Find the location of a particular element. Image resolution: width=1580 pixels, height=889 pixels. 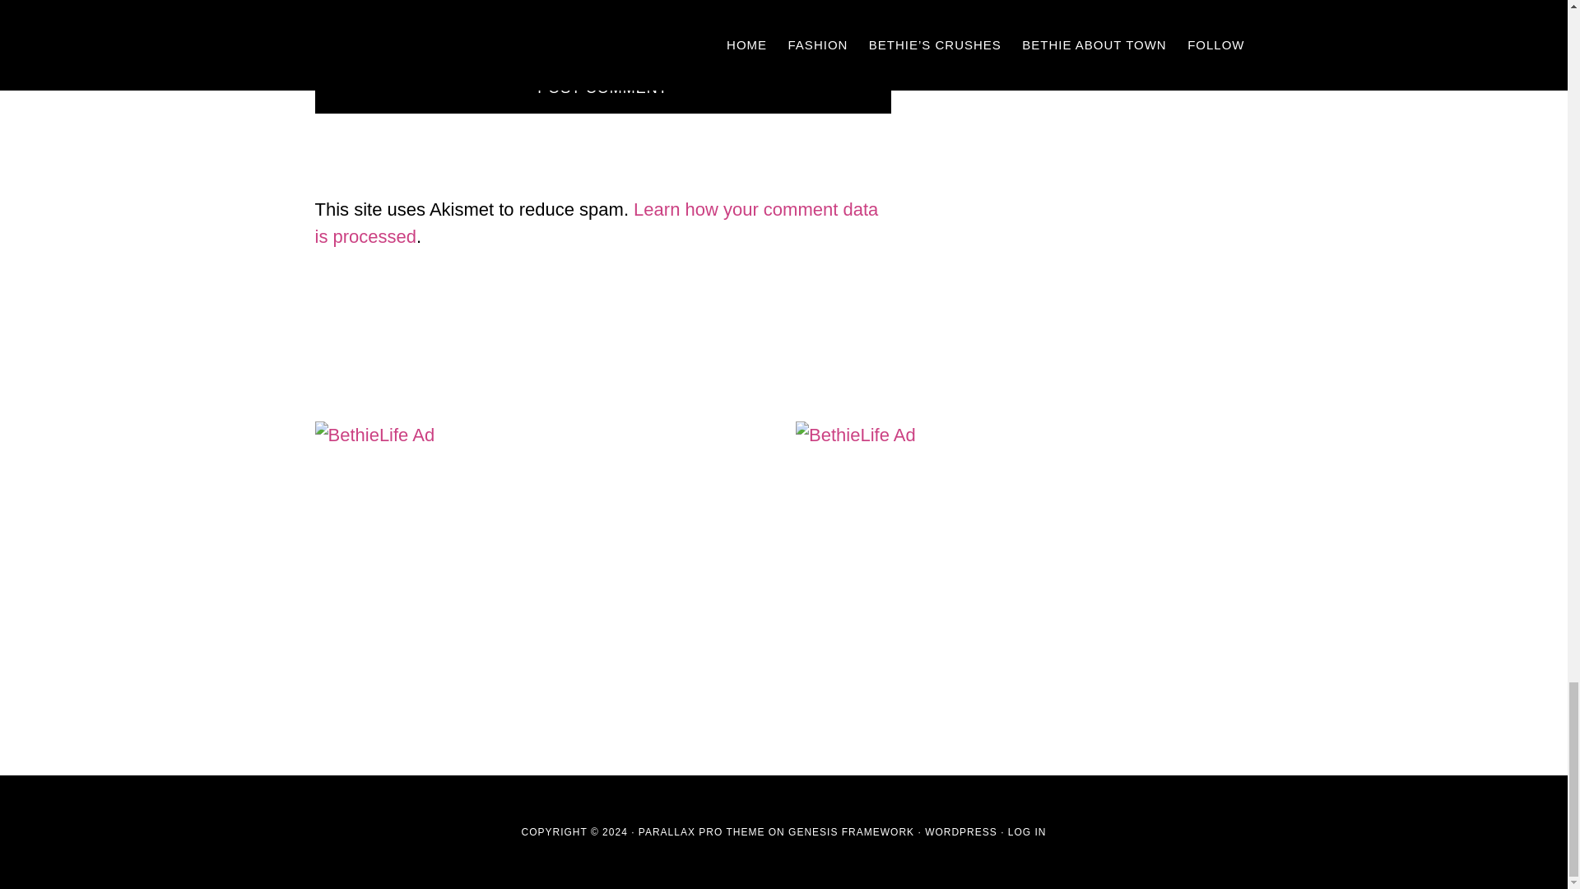

PARALLAX PRO THEME is located at coordinates (701, 832).